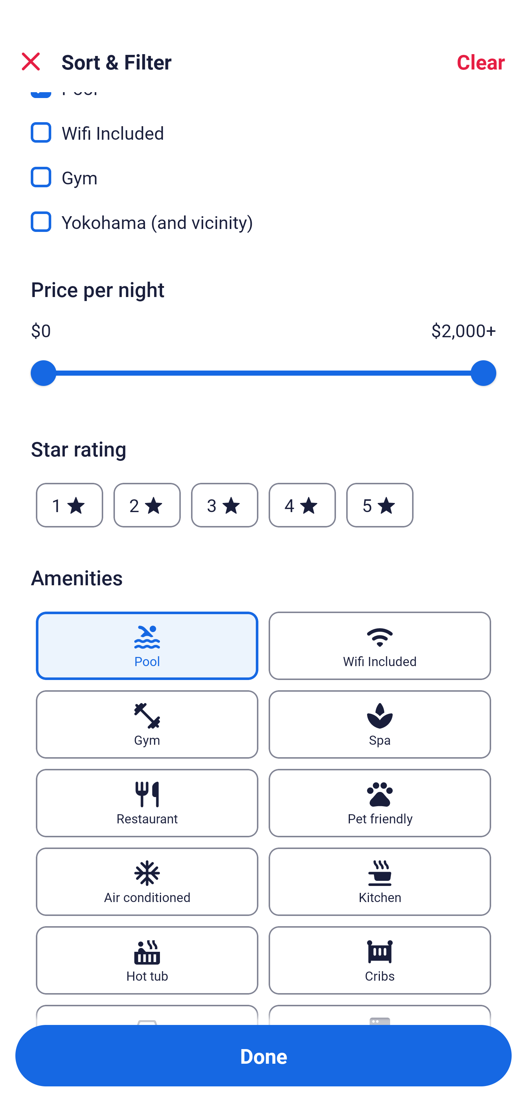 The height and width of the screenshot is (1112, 527). What do you see at coordinates (31, 61) in the screenshot?
I see `Close Sort and Filter` at bounding box center [31, 61].